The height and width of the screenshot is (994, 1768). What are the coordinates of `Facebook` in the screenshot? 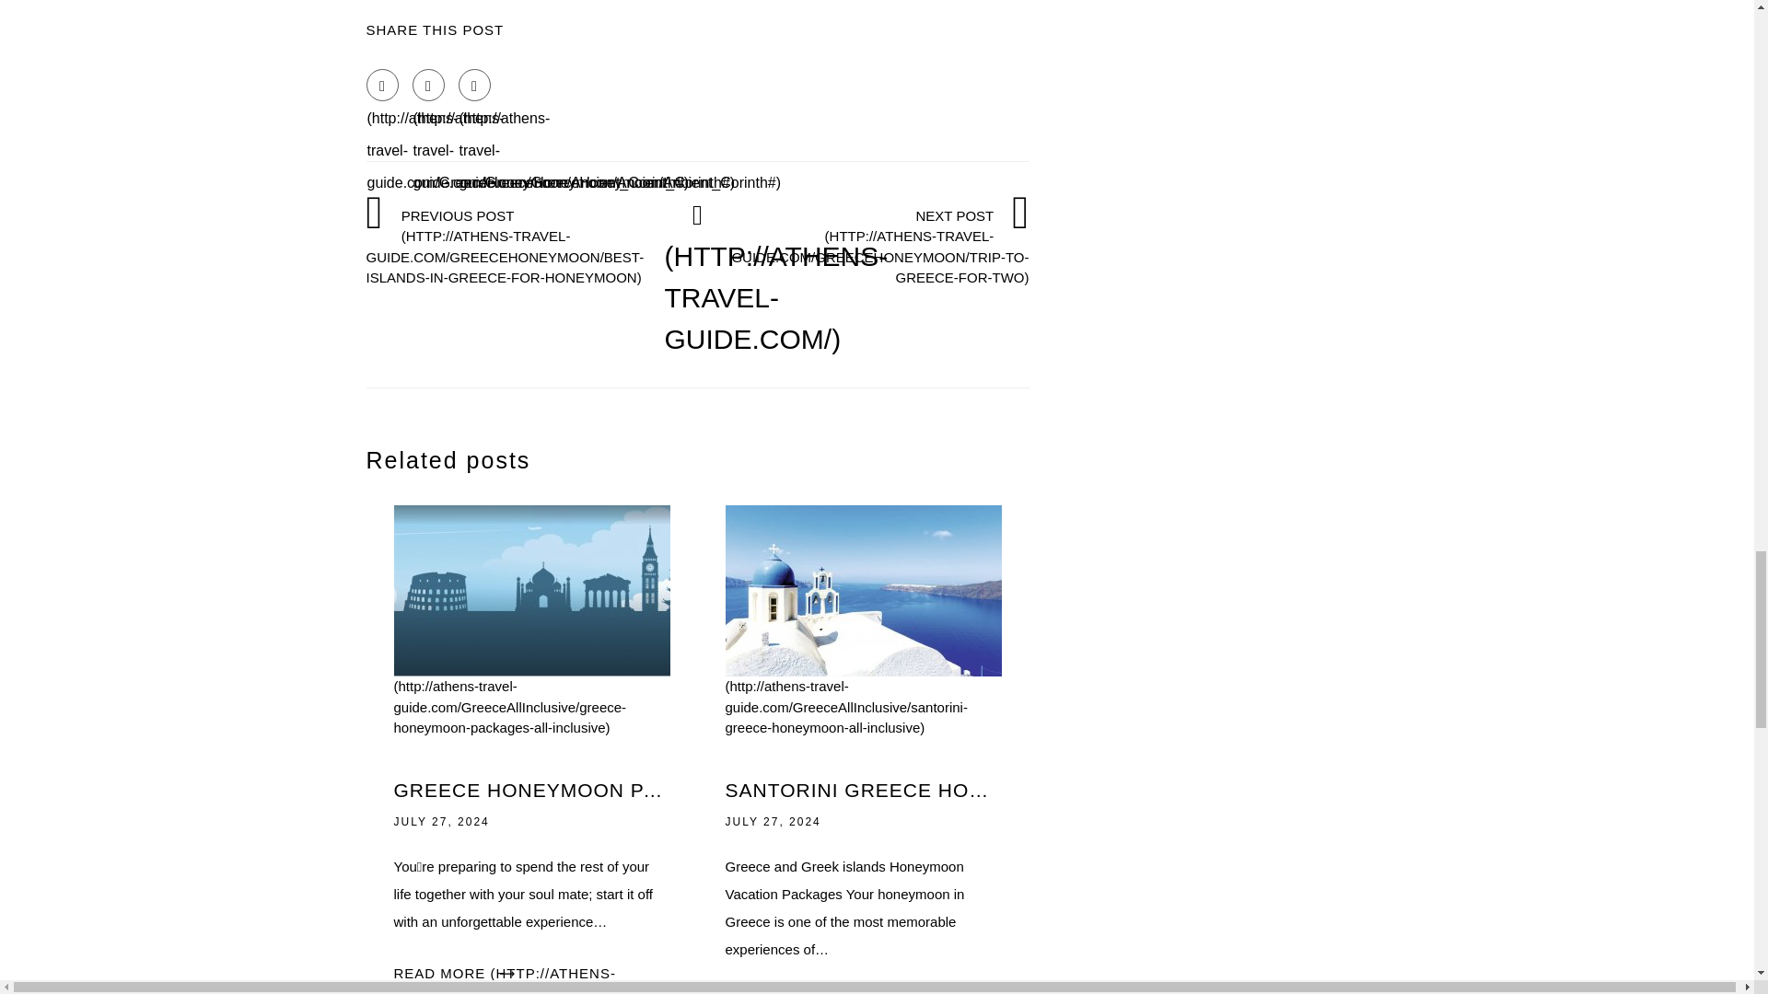 It's located at (382, 85).